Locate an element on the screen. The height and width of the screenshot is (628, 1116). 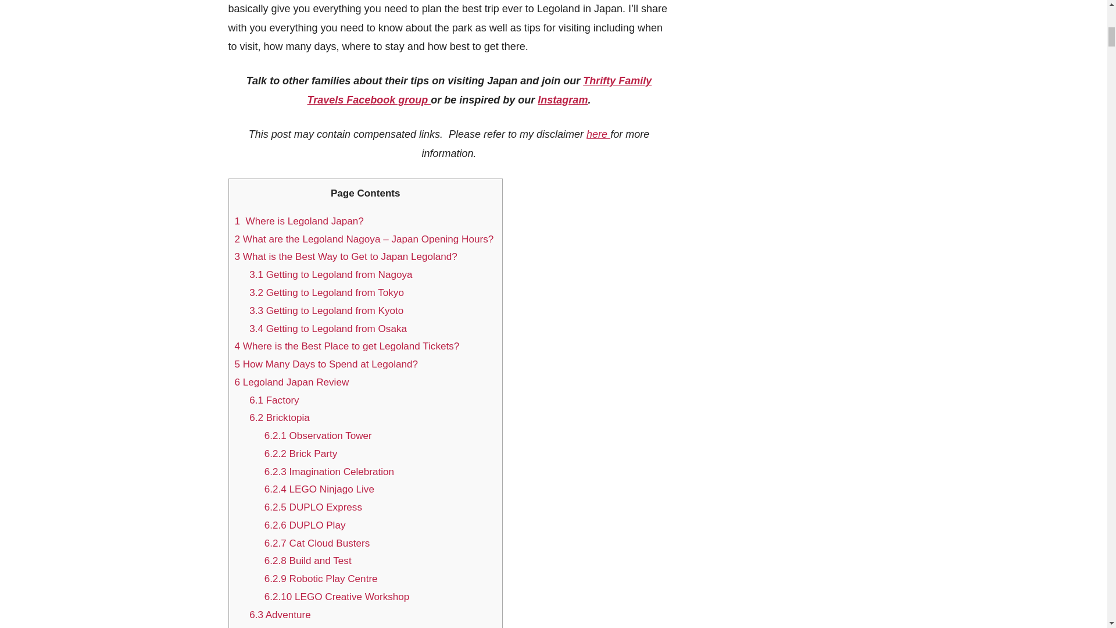
Instagram is located at coordinates (563, 100).